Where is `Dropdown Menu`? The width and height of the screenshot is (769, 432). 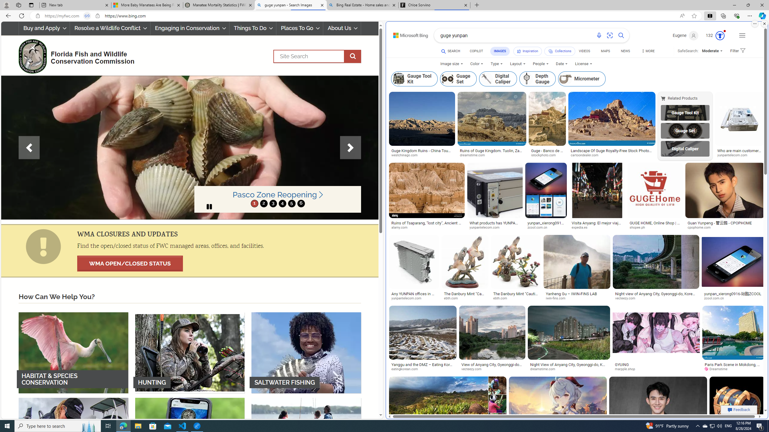 Dropdown Menu is located at coordinates (648, 51).